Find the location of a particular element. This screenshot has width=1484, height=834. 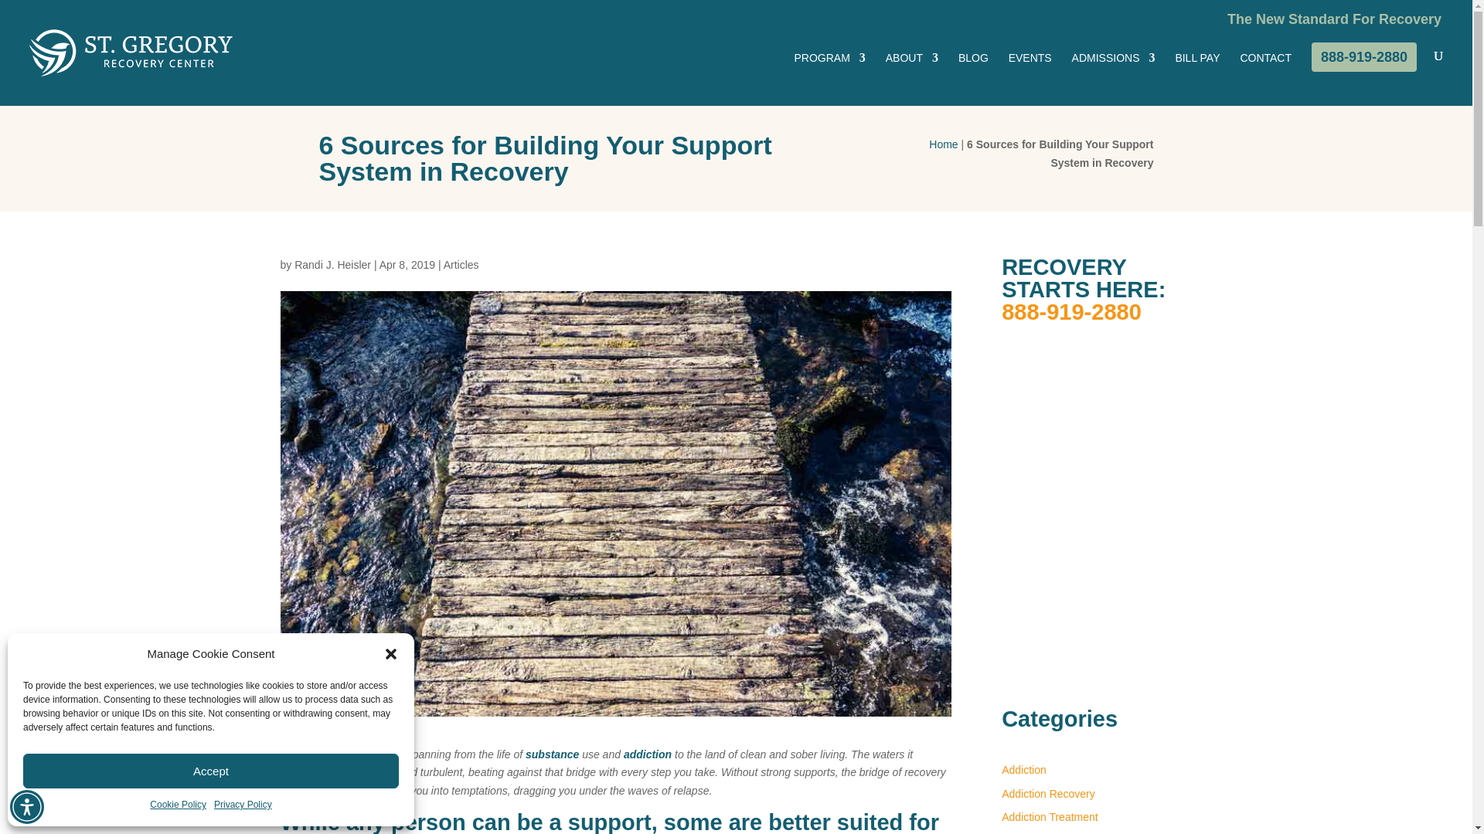

CONTACT is located at coordinates (1264, 79).